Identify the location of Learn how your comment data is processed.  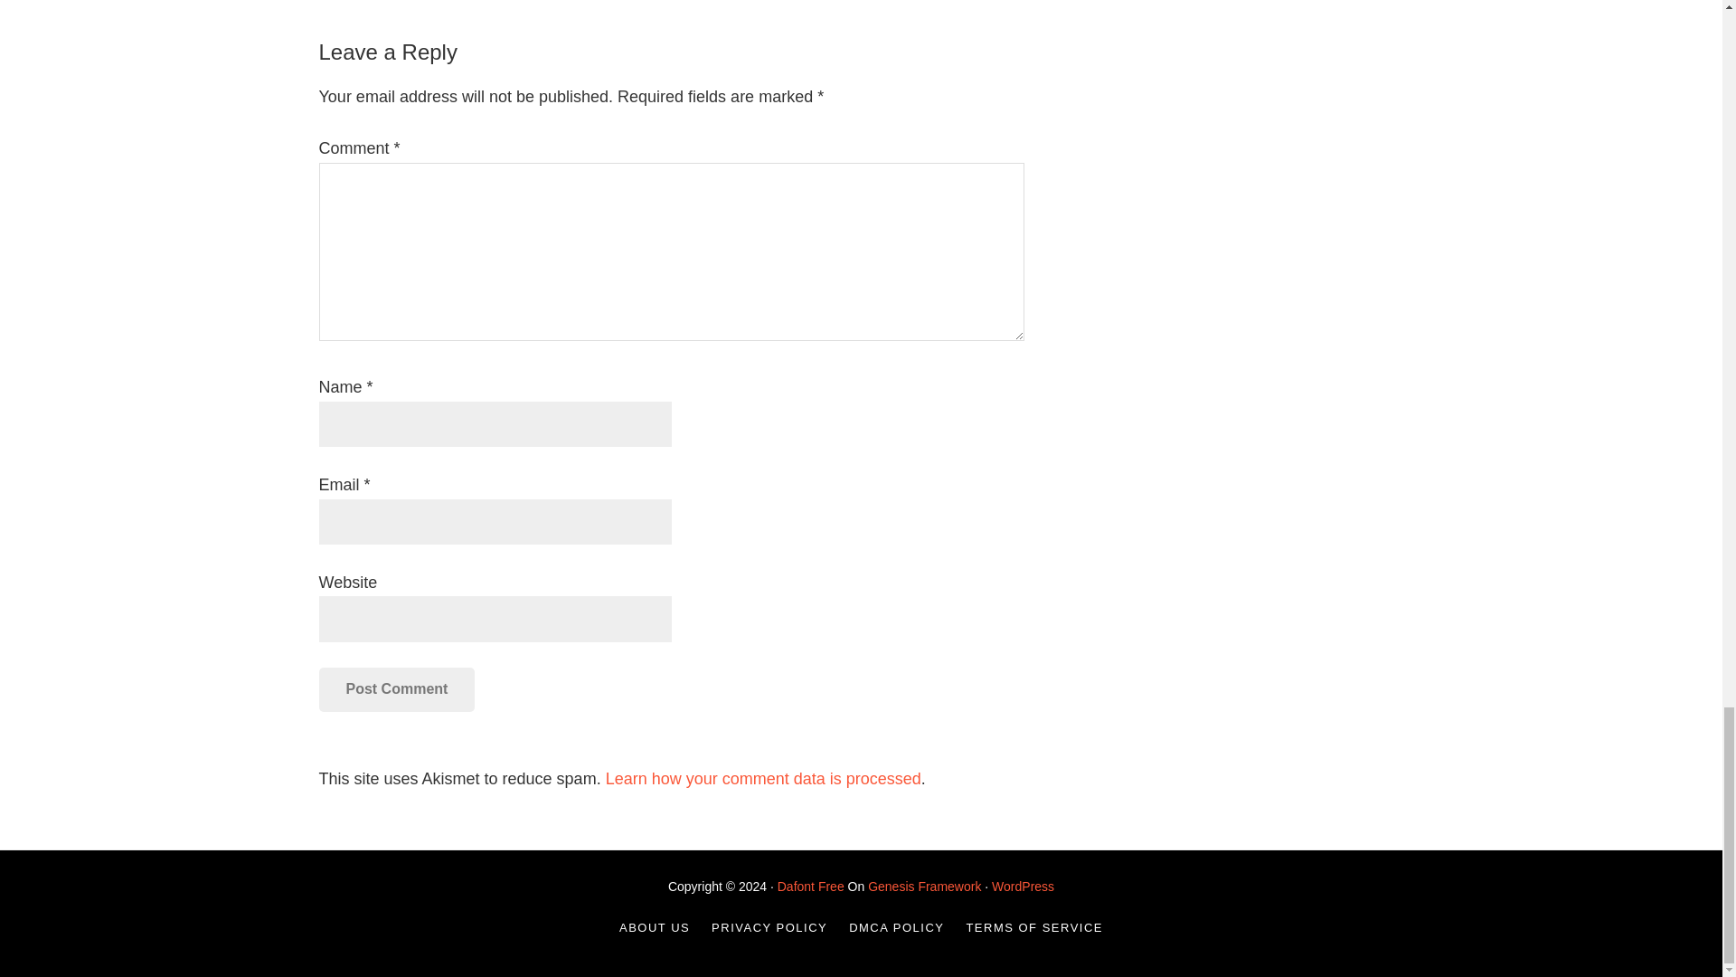
(763, 778).